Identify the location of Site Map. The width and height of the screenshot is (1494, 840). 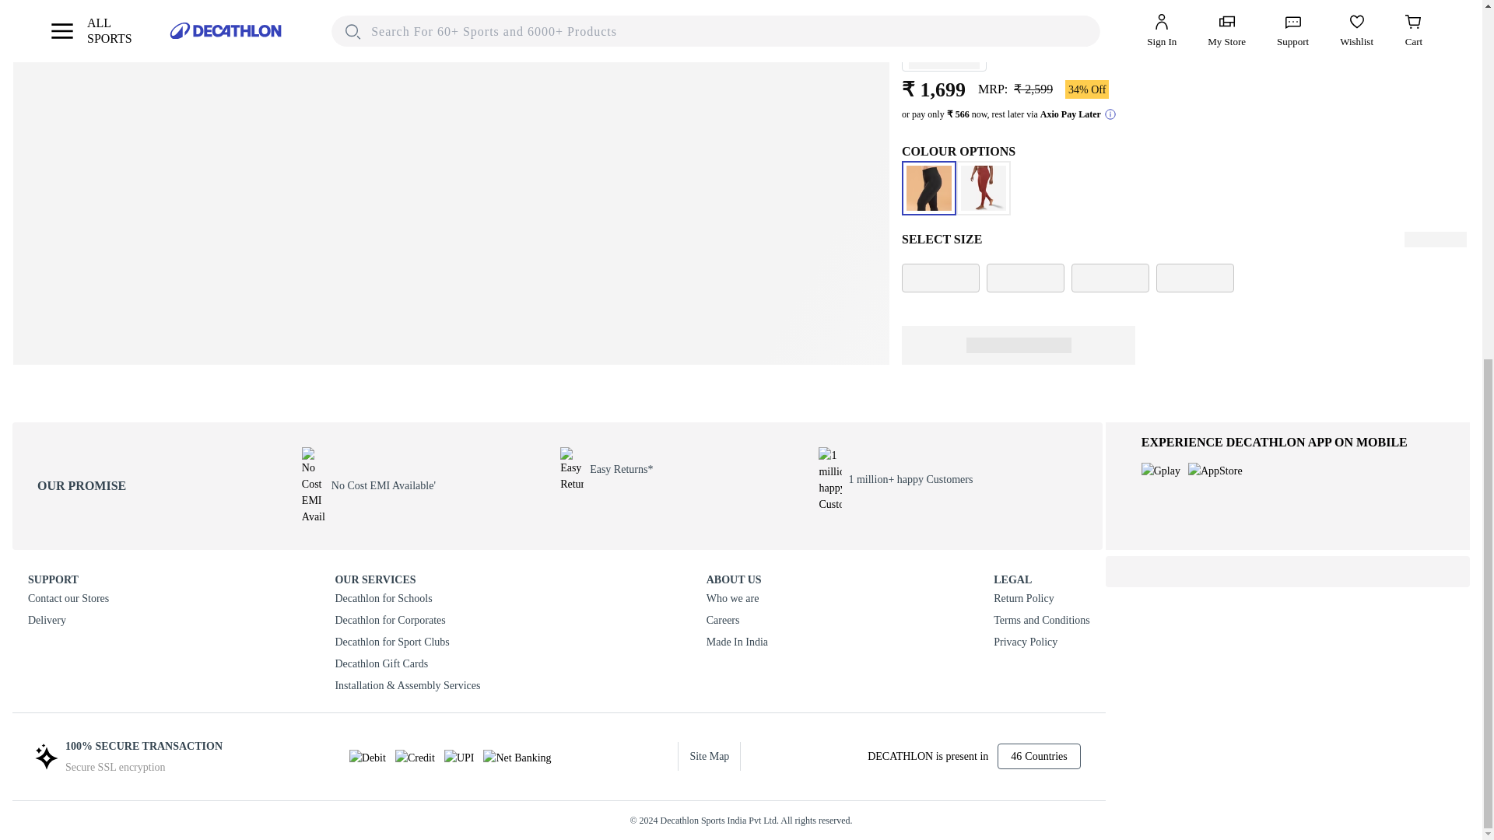
(710, 756).